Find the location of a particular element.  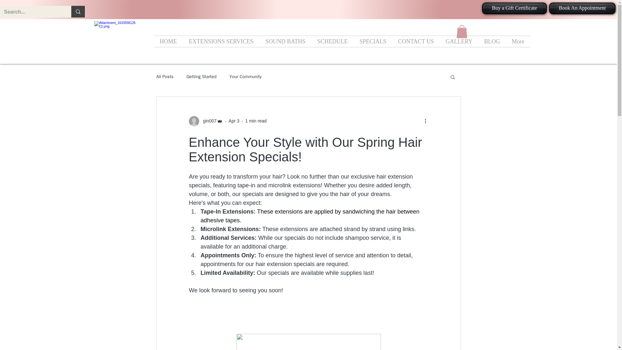

gin007 is located at coordinates (205, 121).